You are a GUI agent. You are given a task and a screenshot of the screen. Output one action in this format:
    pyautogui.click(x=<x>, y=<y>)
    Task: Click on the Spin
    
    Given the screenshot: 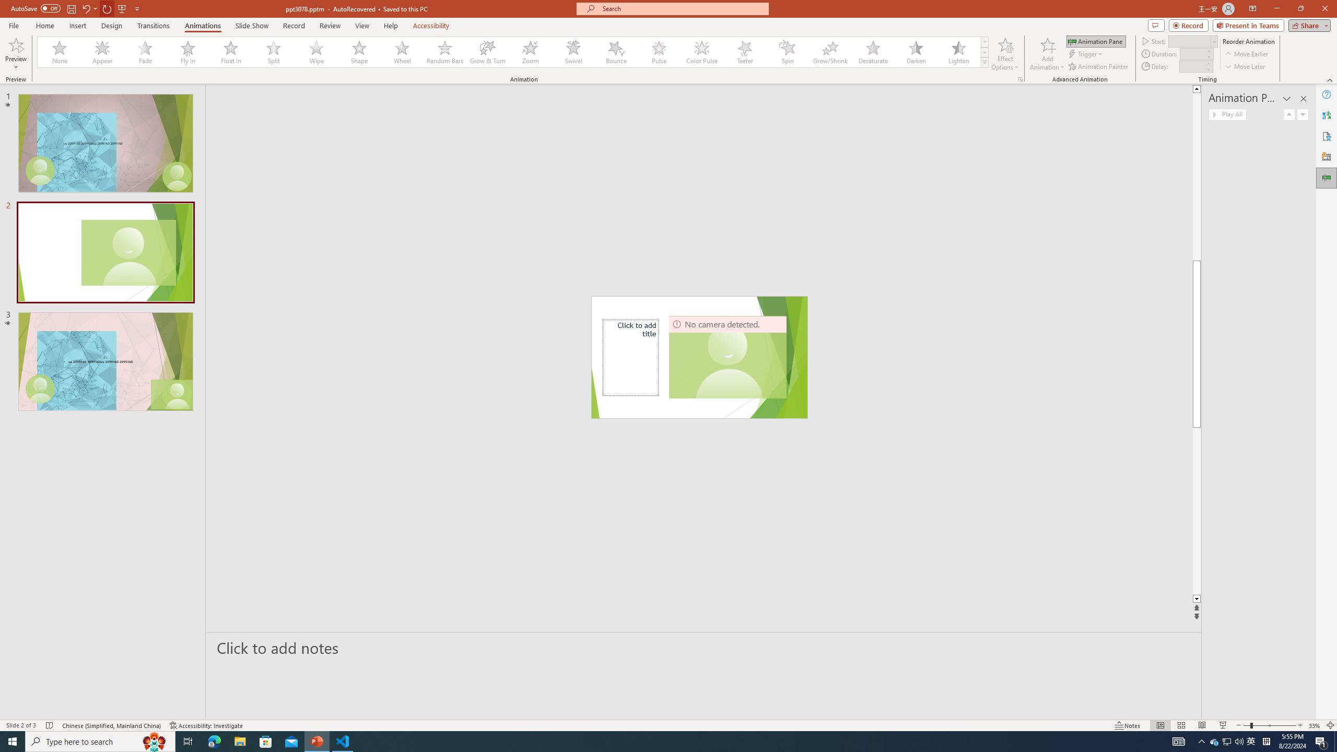 What is the action you would take?
    pyautogui.click(x=787, y=52)
    